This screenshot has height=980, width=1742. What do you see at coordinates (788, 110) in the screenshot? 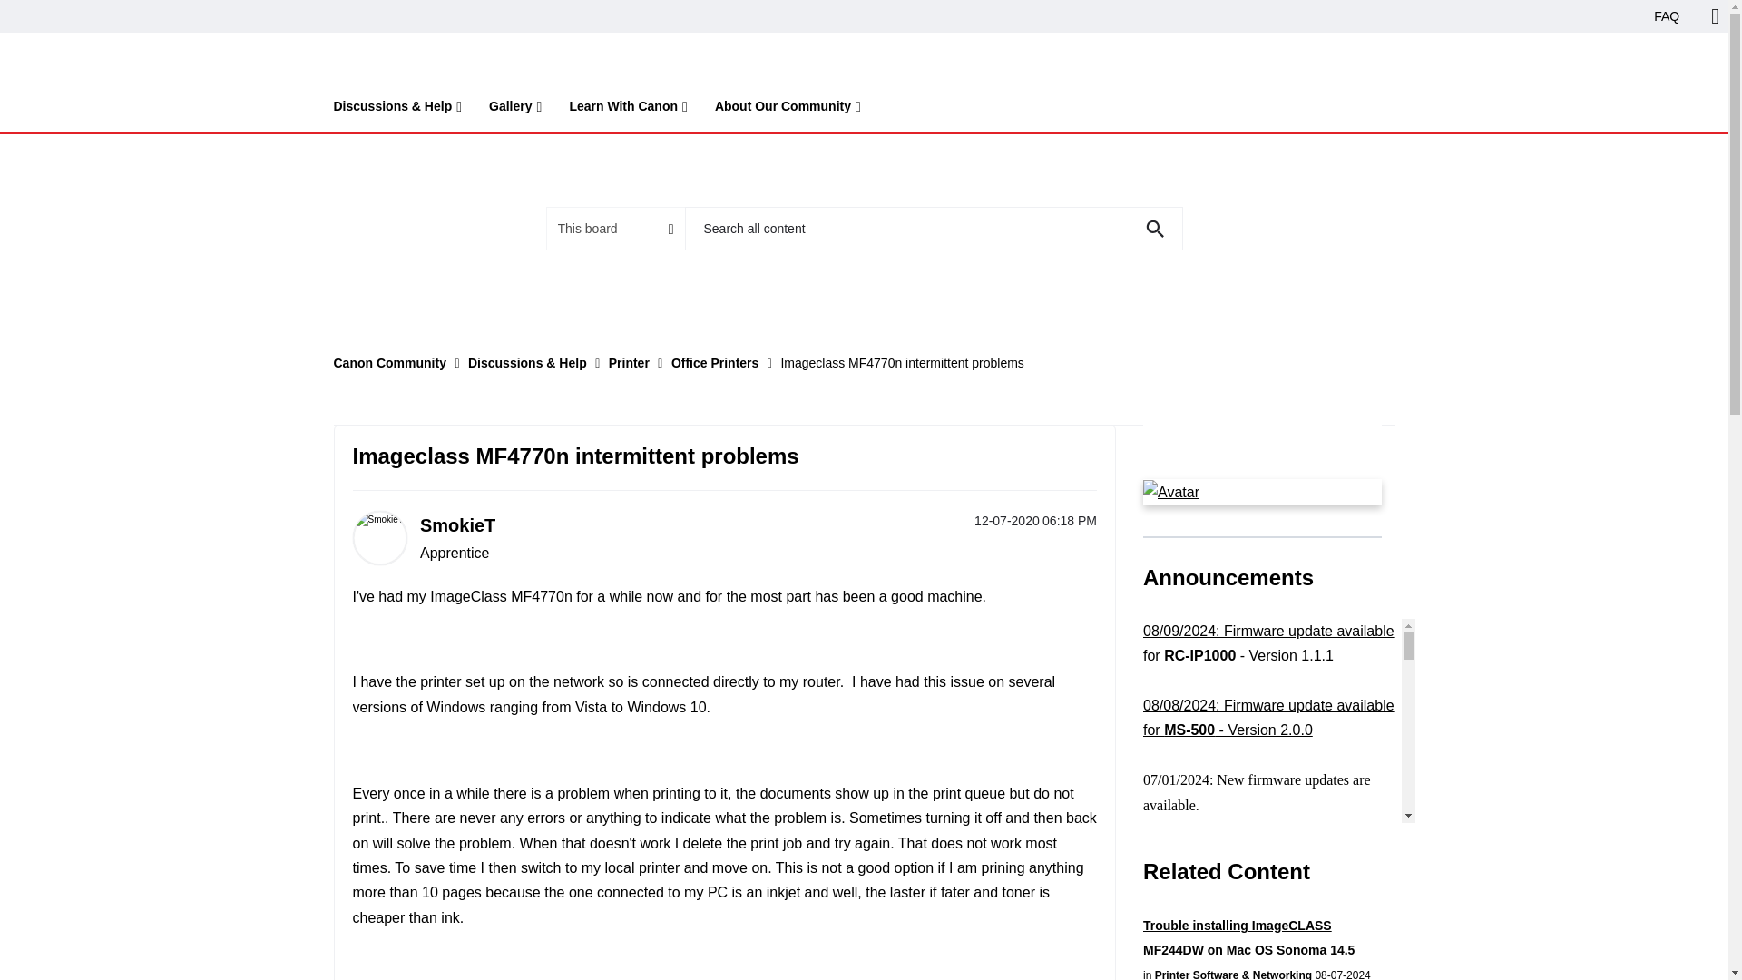
I see `About Our Community` at bounding box center [788, 110].